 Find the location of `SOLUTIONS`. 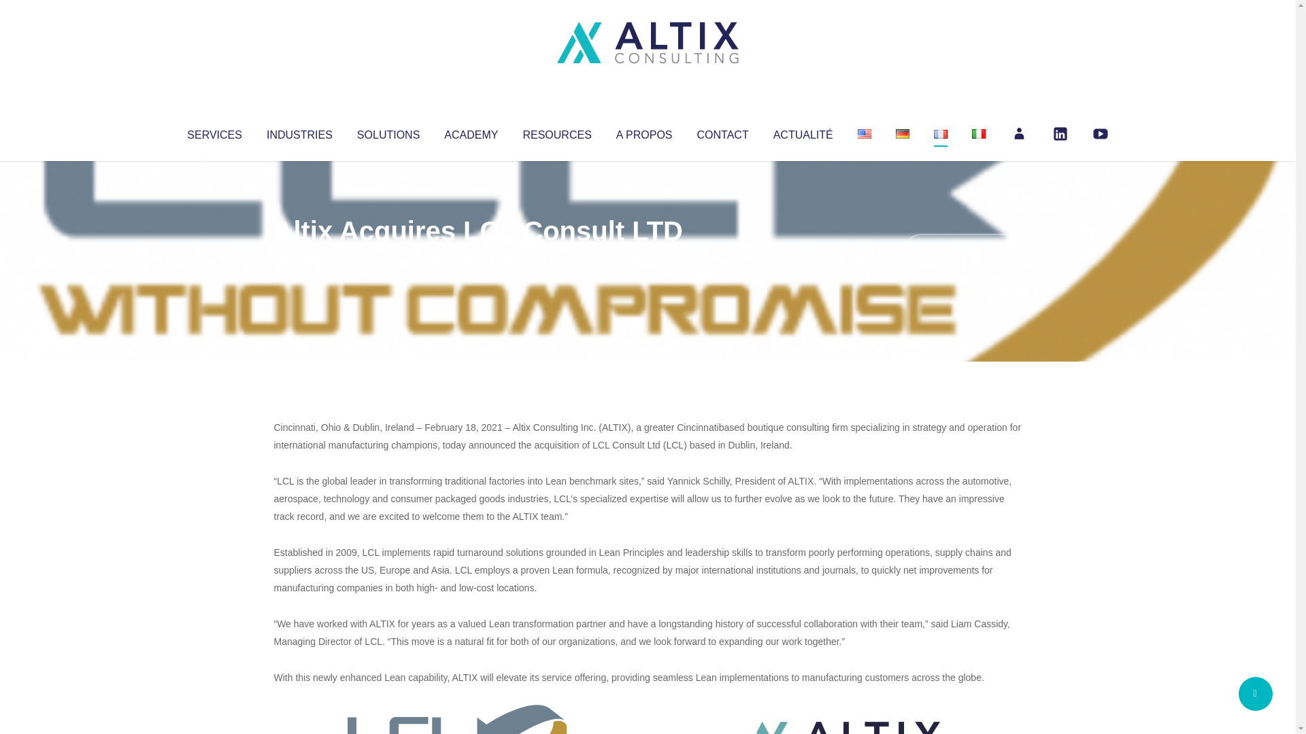

SOLUTIONS is located at coordinates (388, 132).